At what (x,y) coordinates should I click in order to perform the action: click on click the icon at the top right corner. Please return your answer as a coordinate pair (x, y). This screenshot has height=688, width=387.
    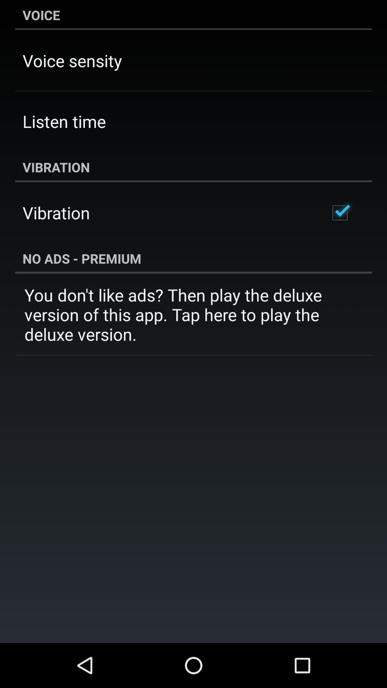
    Looking at the image, I should click on (340, 213).